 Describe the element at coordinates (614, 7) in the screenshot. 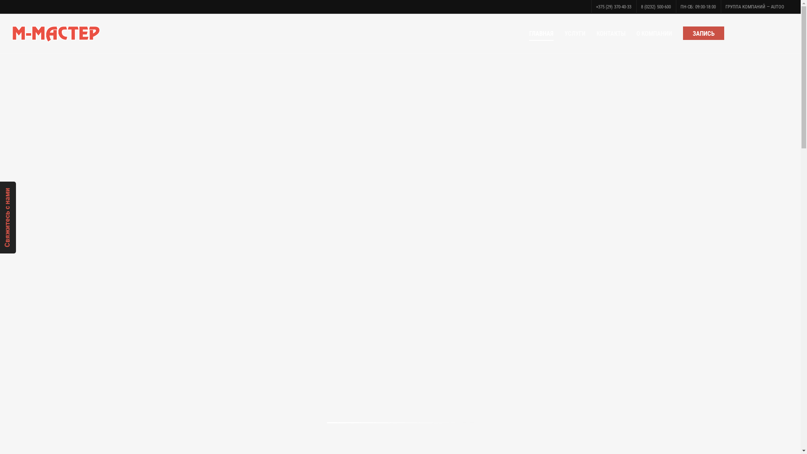

I see `+375 (29) 370-40-33` at that location.